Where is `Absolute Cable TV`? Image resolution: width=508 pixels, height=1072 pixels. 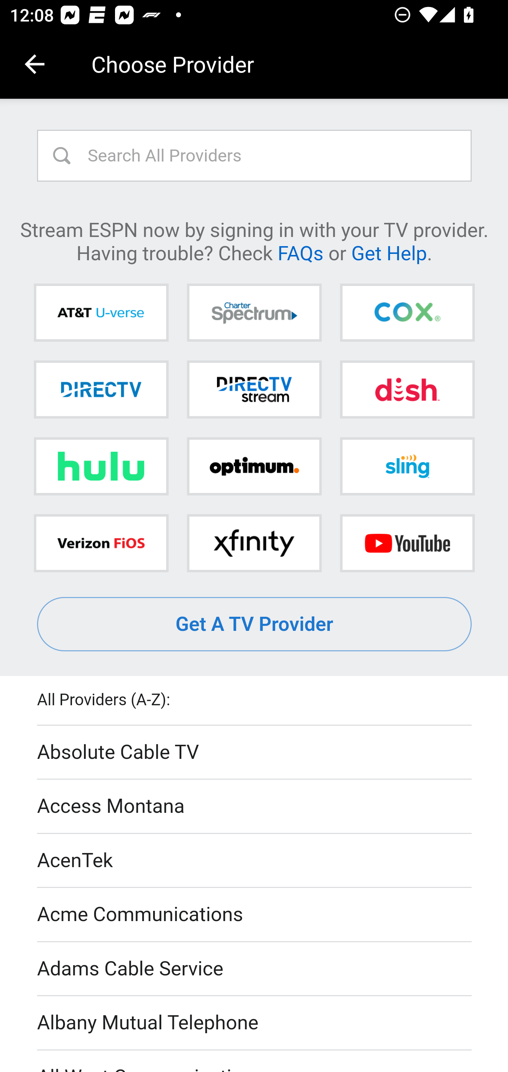
Absolute Cable TV is located at coordinates (255, 753).